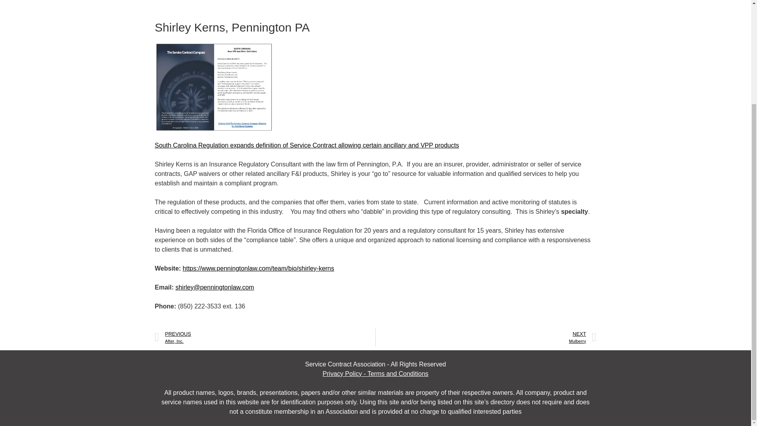  What do you see at coordinates (265, 337) in the screenshot?
I see `Privacy Policy -` at bounding box center [265, 337].